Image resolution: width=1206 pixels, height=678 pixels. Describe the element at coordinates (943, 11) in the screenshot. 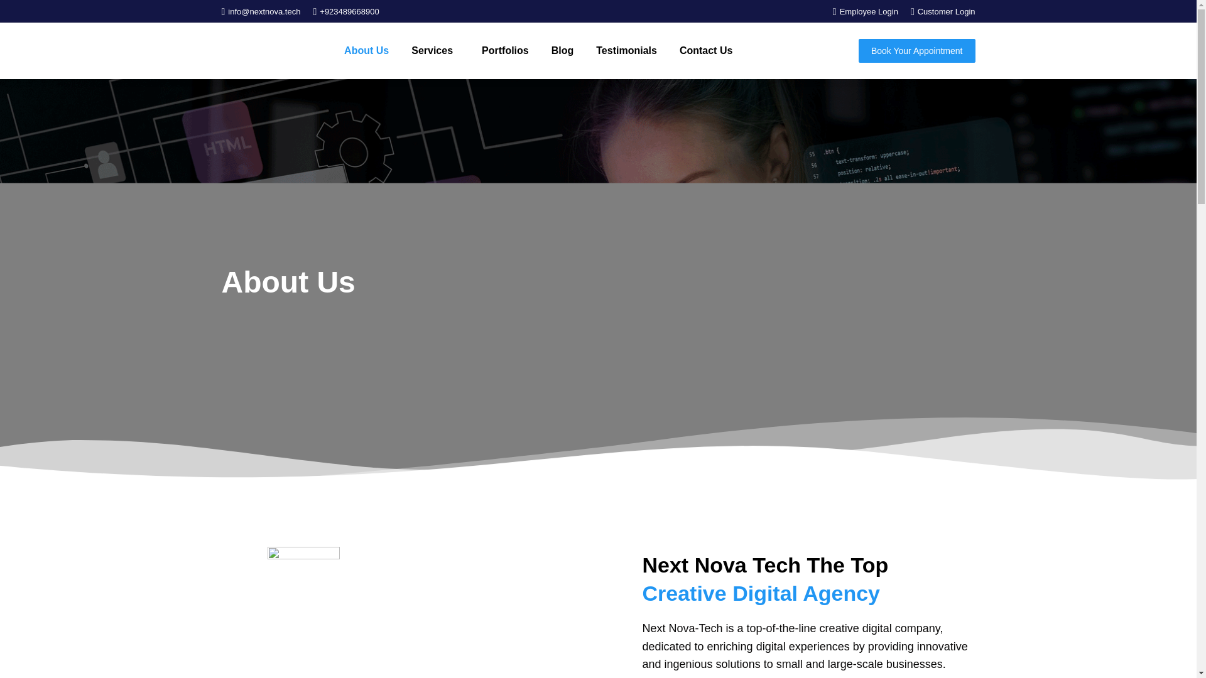

I see `Customer Login` at that location.